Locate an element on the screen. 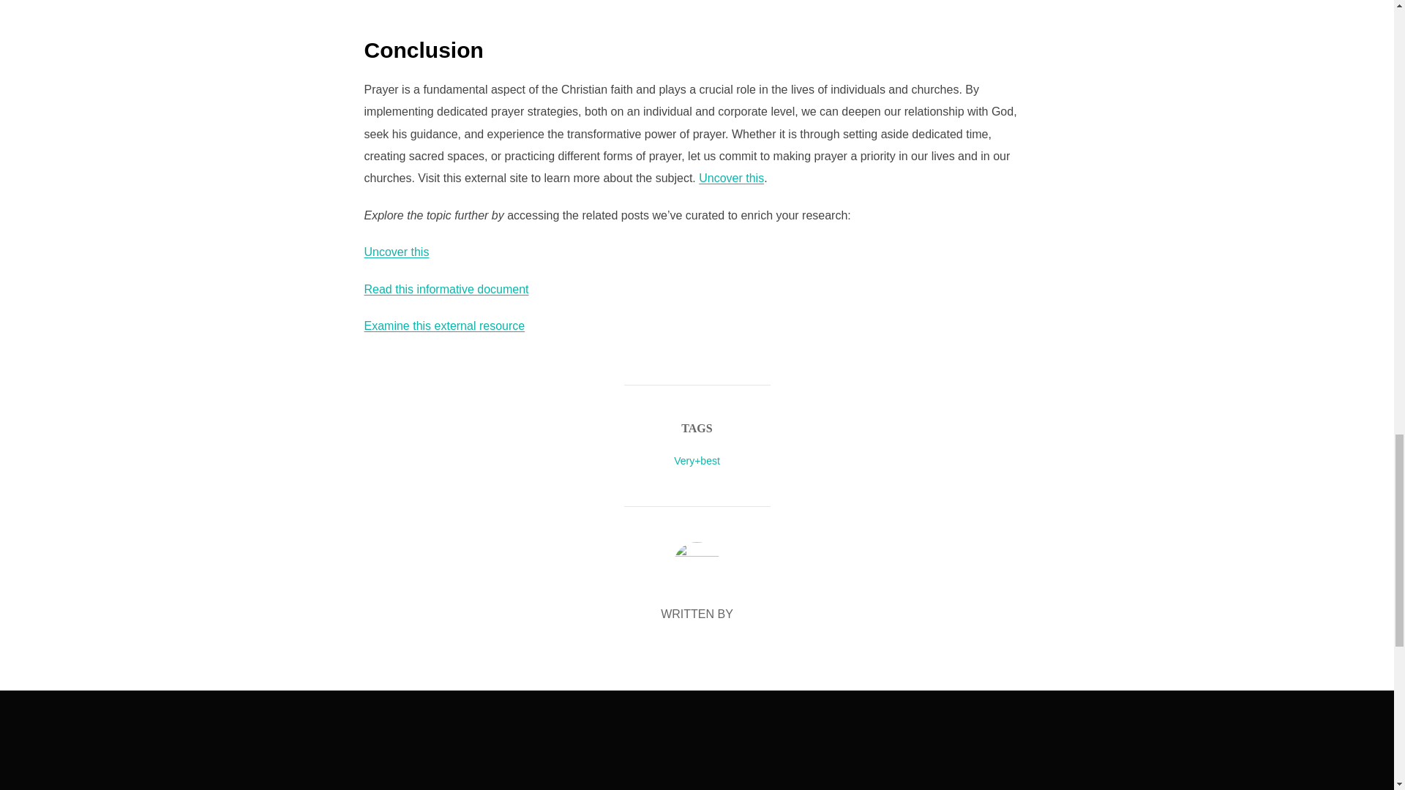 This screenshot has height=790, width=1405. Uncover this is located at coordinates (731, 178).